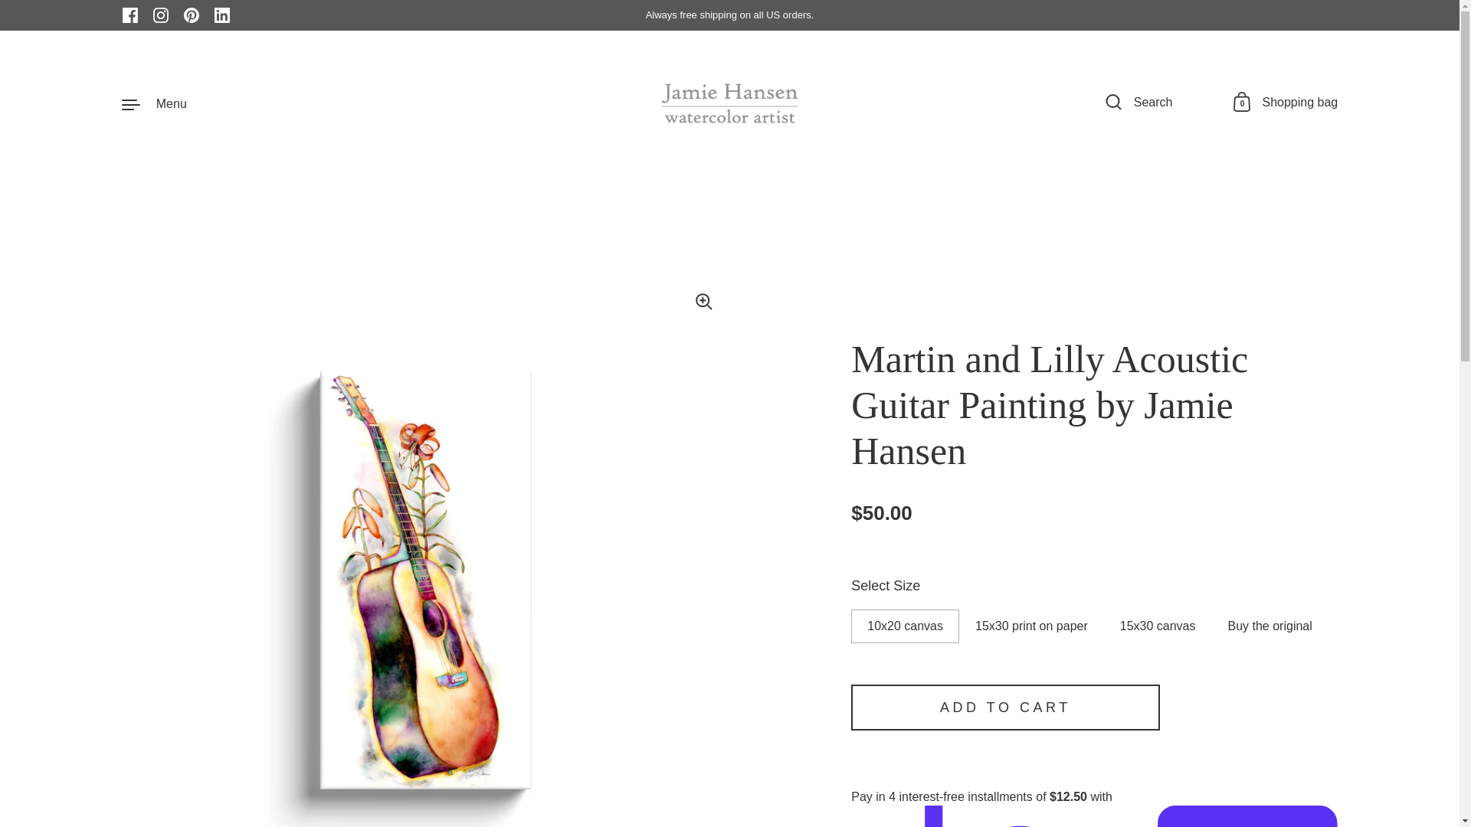 The width and height of the screenshot is (1471, 827). What do you see at coordinates (1005, 708) in the screenshot?
I see `ADD TO CART` at bounding box center [1005, 708].